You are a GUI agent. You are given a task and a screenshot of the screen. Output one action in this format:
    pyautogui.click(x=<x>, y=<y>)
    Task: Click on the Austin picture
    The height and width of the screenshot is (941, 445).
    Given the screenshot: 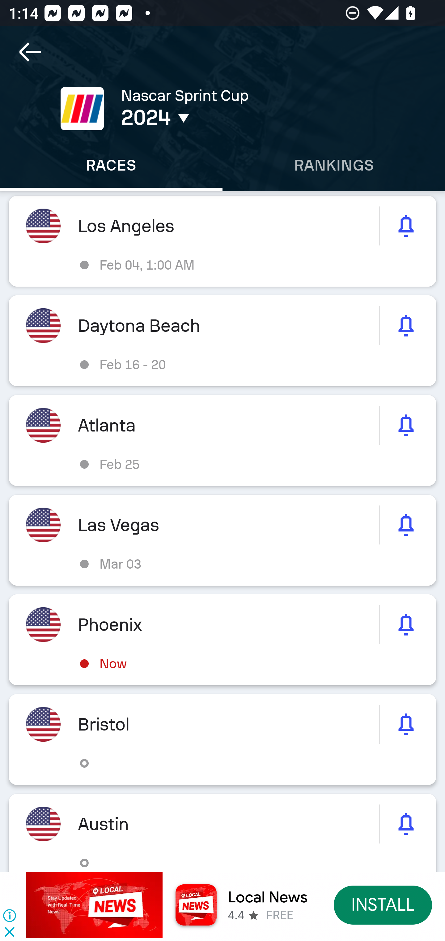 What is the action you would take?
    pyautogui.click(x=222, y=832)
    